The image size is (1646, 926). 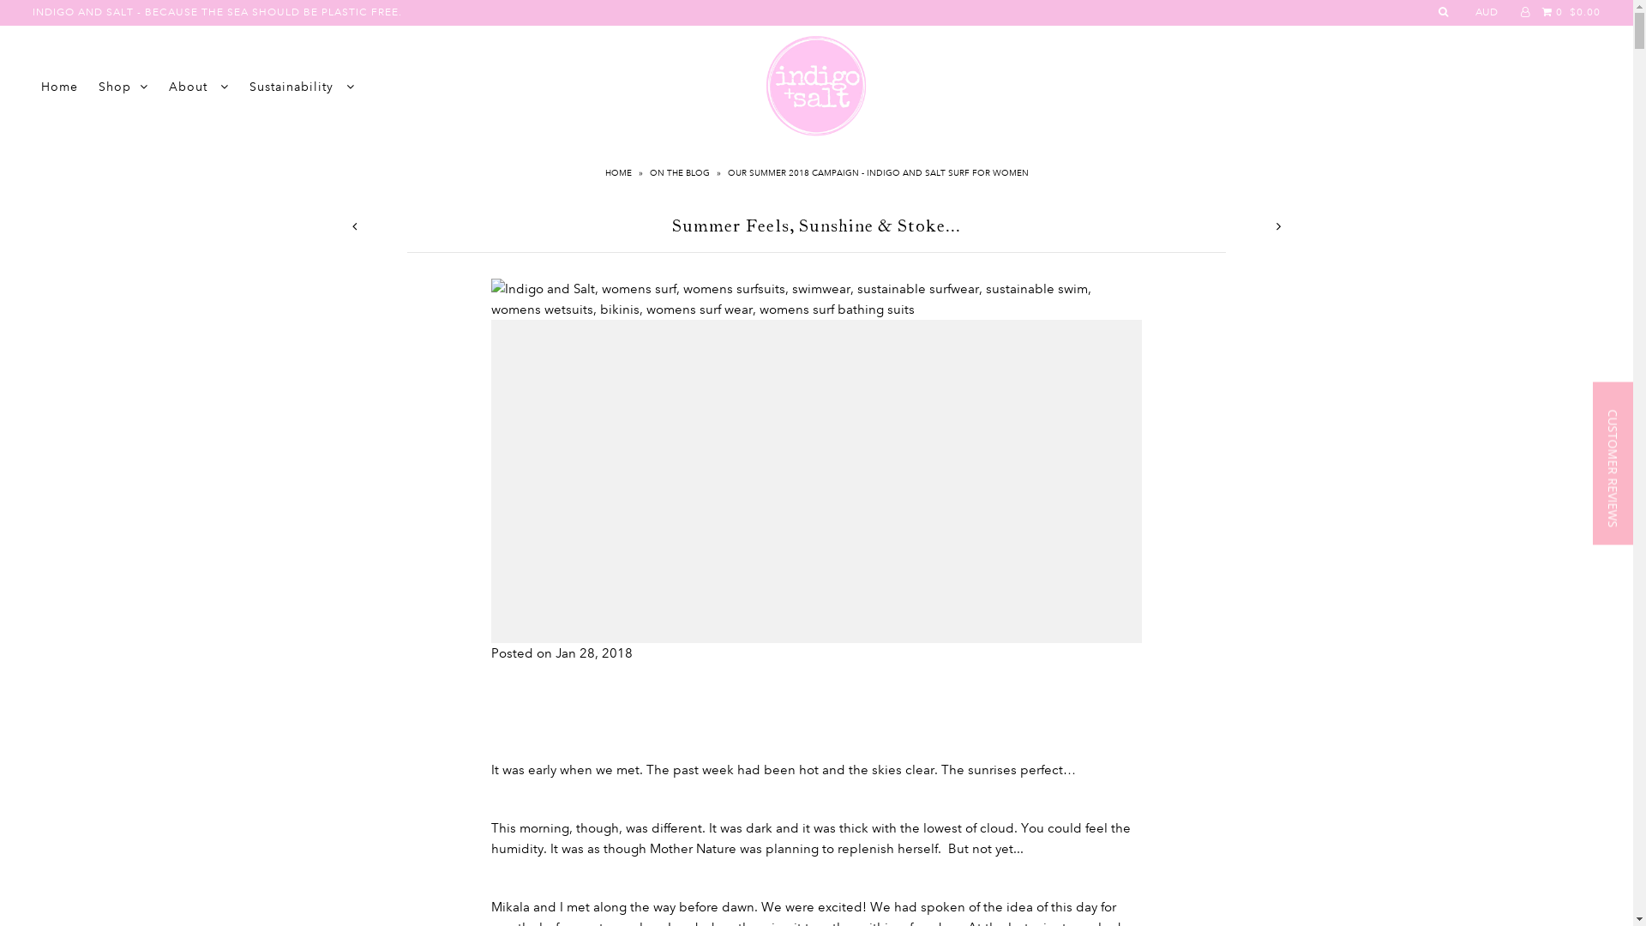 I want to click on ON THE BLOG, so click(x=682, y=173).